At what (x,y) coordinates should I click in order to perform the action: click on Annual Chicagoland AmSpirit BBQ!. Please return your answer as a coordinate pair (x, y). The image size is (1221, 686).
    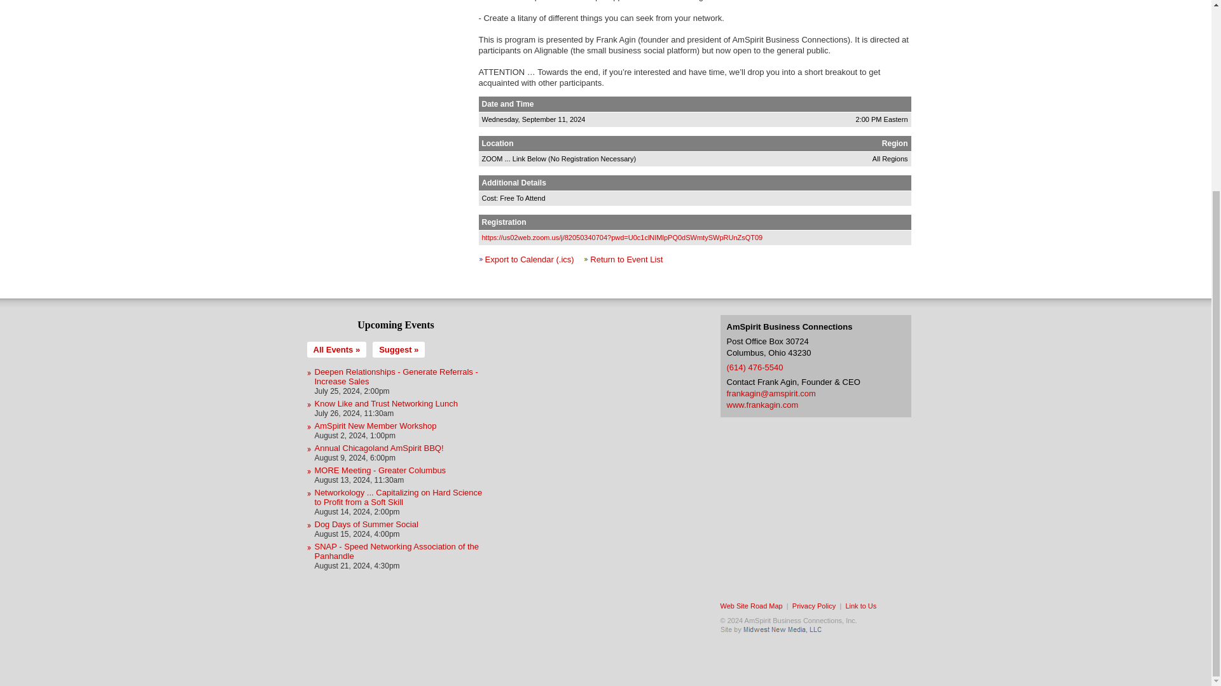
    Looking at the image, I should click on (378, 447).